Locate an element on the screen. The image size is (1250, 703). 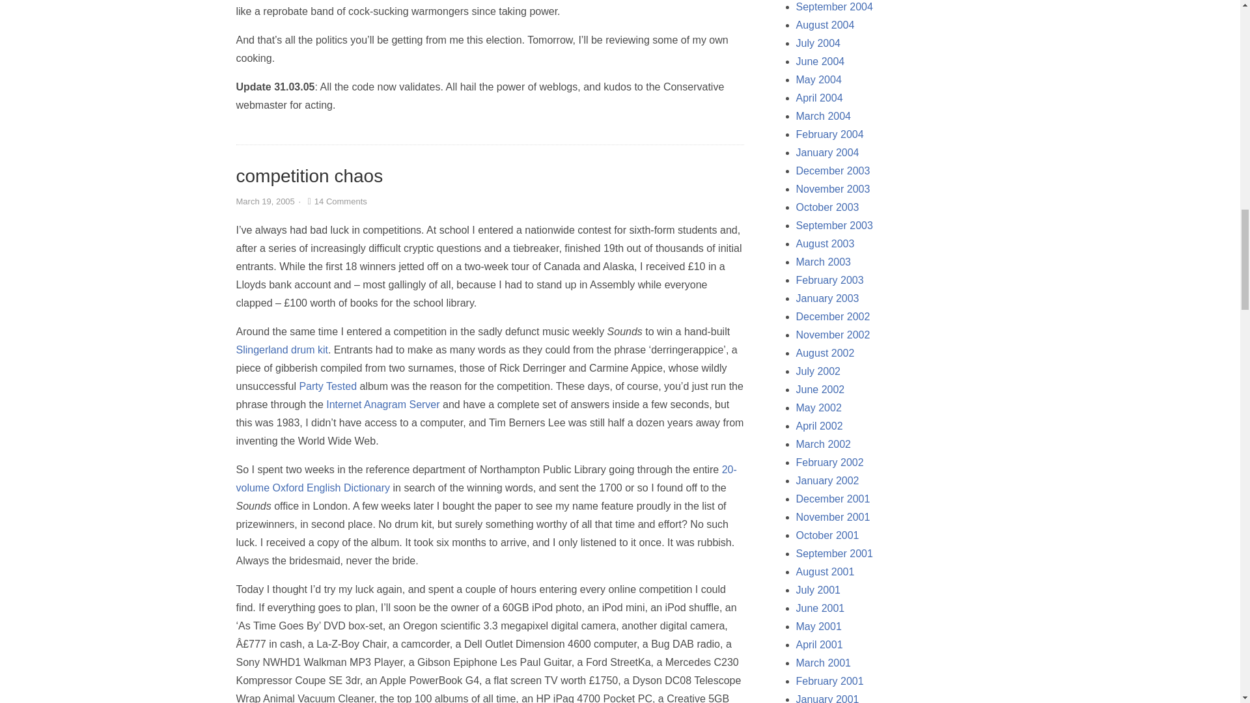
competition chaos is located at coordinates (309, 176).